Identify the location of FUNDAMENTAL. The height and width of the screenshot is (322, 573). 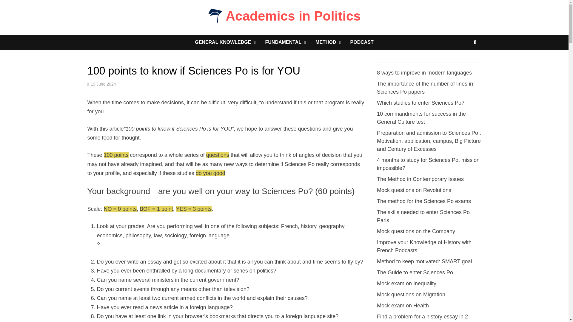
(285, 42).